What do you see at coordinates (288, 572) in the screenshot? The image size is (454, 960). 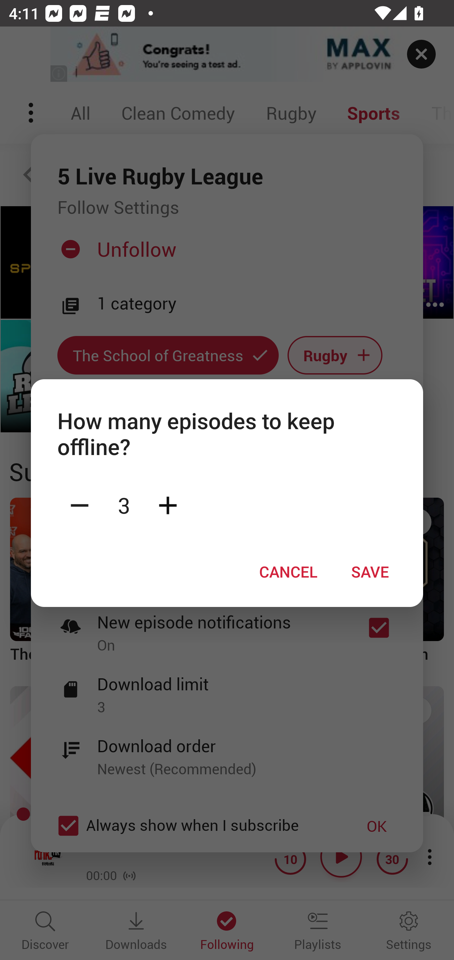 I see `CANCEL` at bounding box center [288, 572].